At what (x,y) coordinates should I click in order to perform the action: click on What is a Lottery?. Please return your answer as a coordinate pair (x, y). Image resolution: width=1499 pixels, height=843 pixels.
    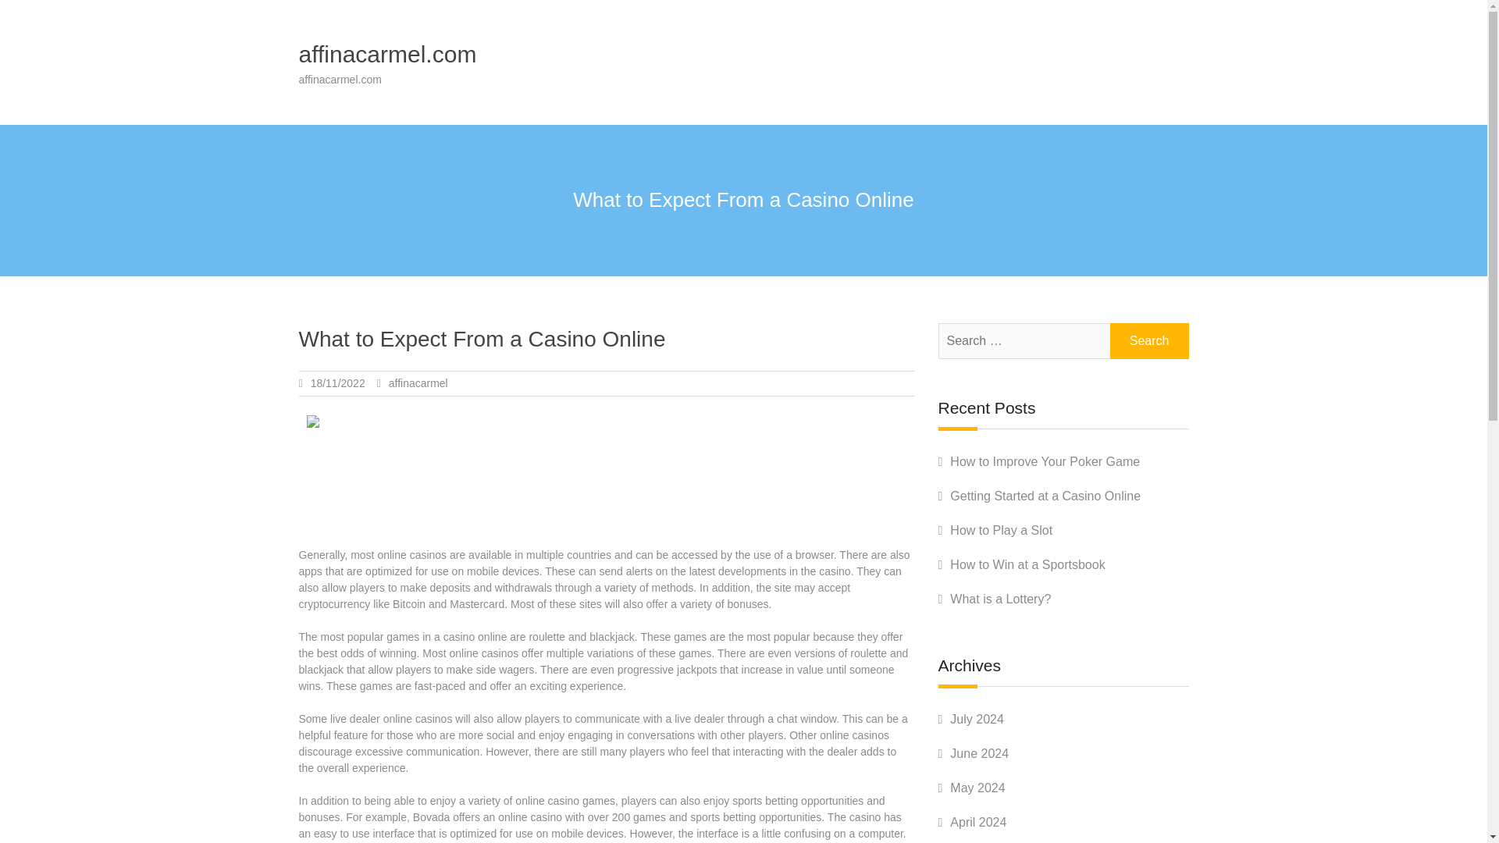
    Looking at the image, I should click on (1000, 599).